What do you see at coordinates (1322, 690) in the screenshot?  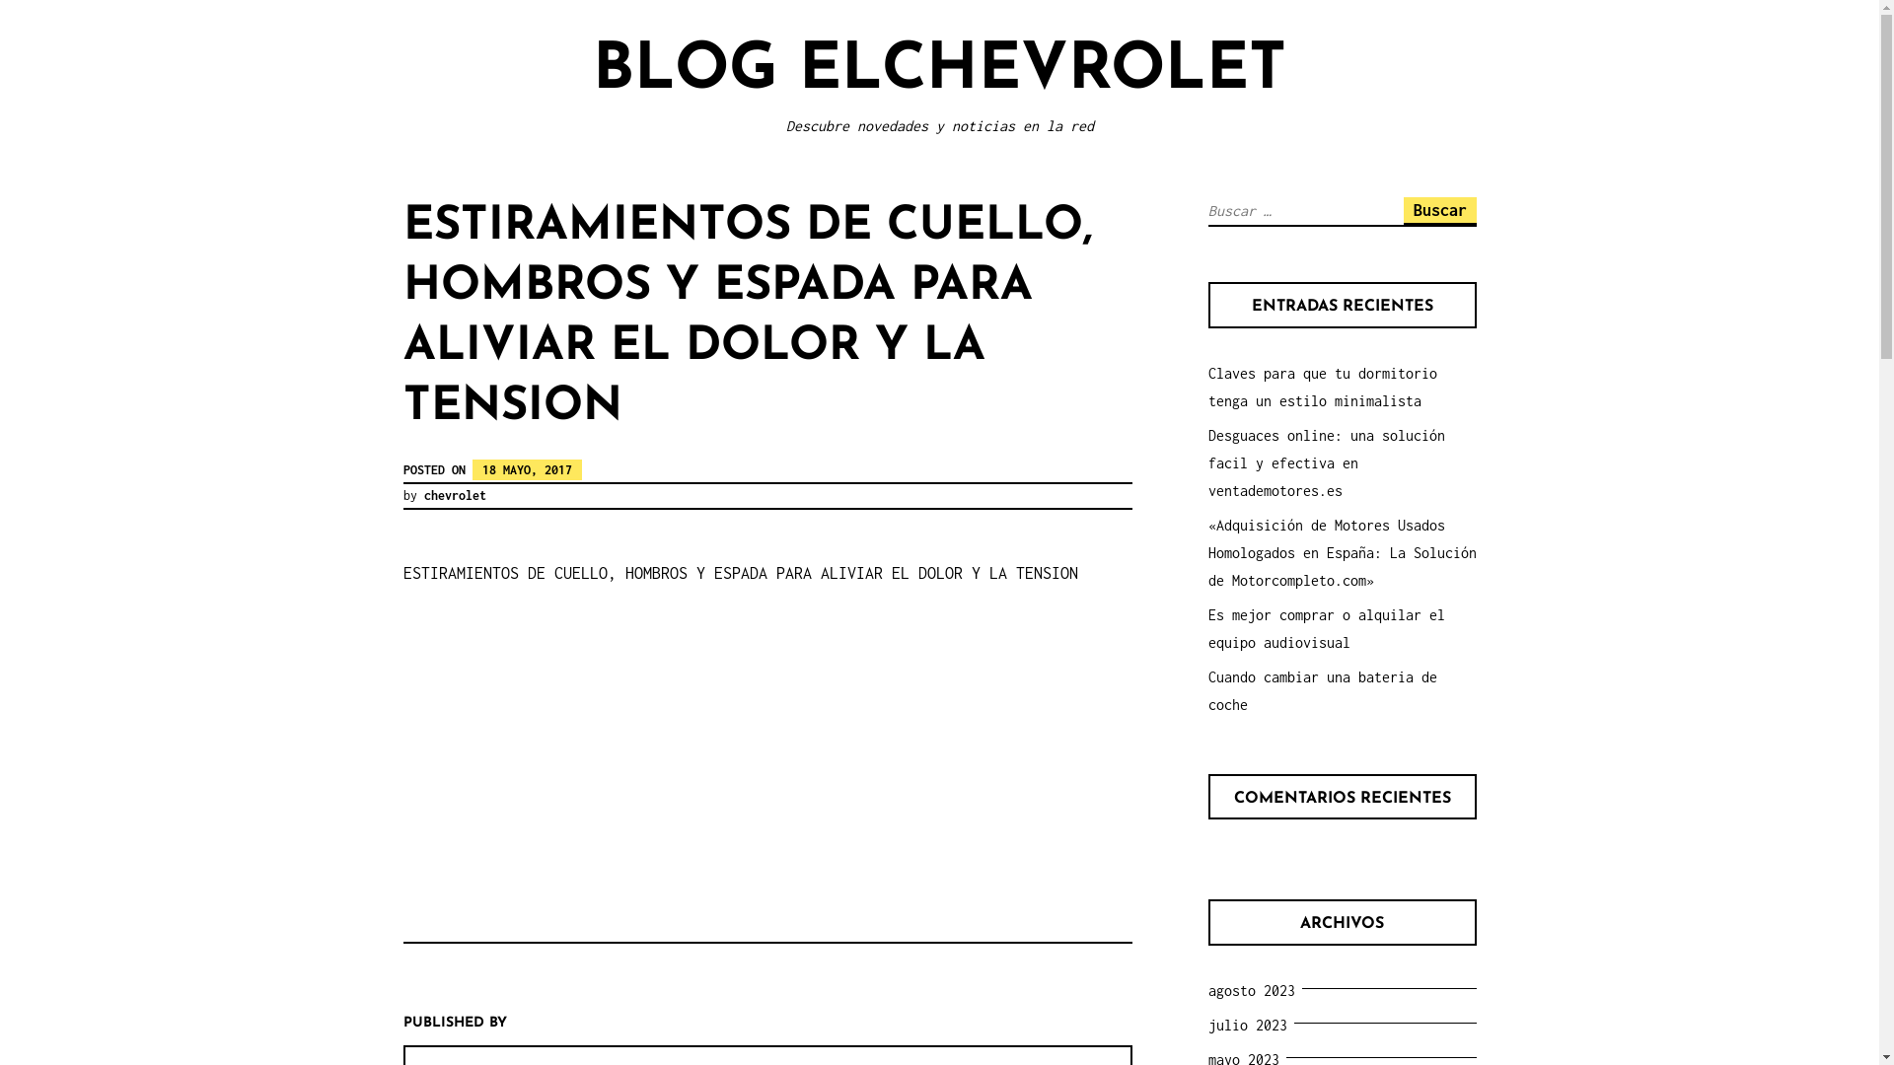 I see `Cuando cambiar una bateria de coche` at bounding box center [1322, 690].